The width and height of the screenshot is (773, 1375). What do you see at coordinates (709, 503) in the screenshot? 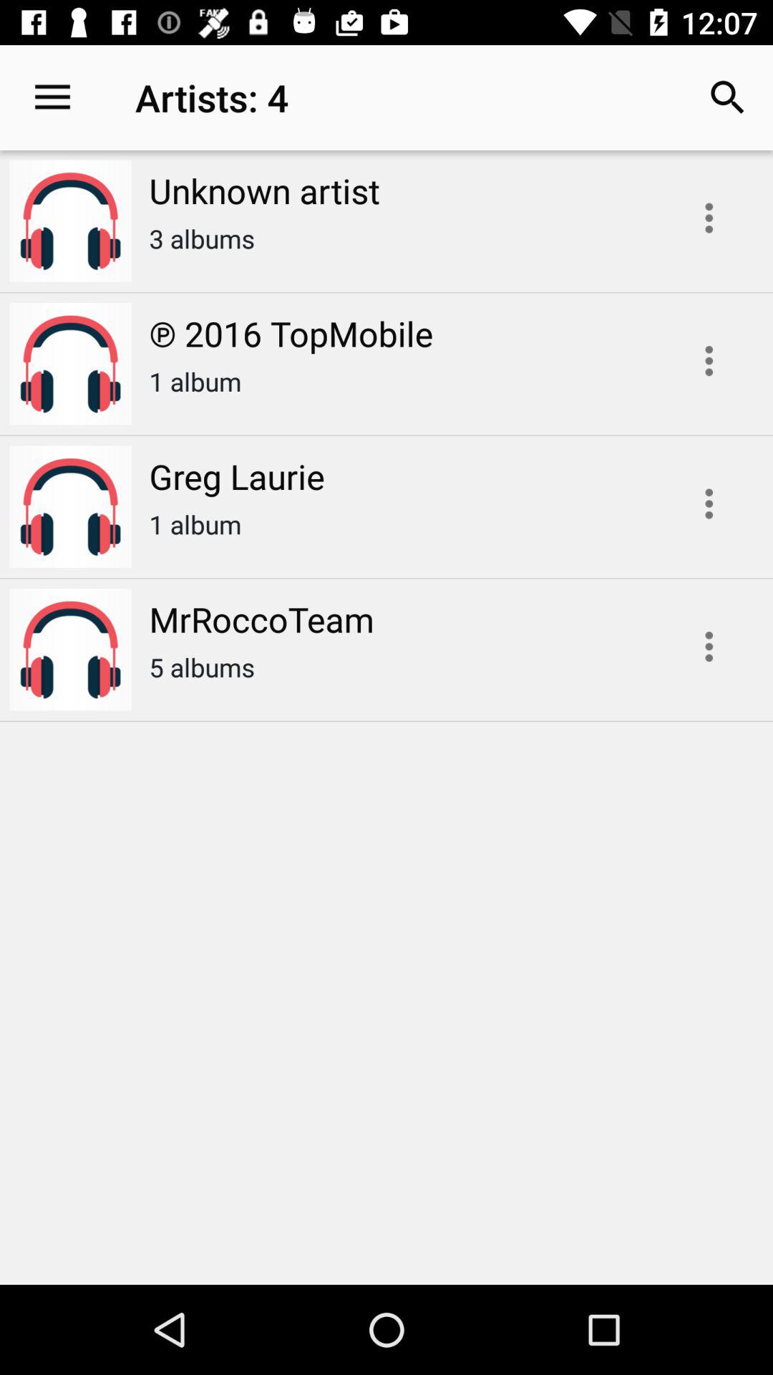
I see `menu selection` at bounding box center [709, 503].